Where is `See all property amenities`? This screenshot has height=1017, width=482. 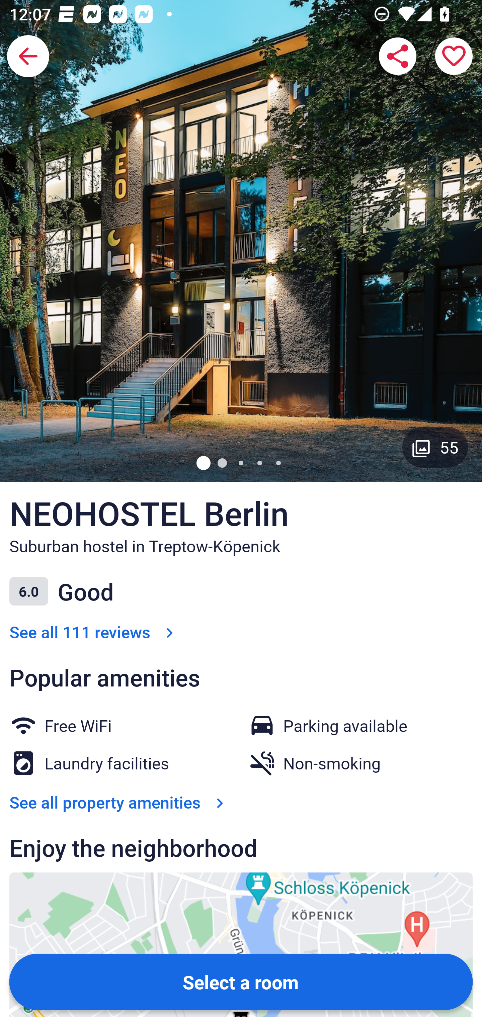 See all property amenities is located at coordinates (119, 802).